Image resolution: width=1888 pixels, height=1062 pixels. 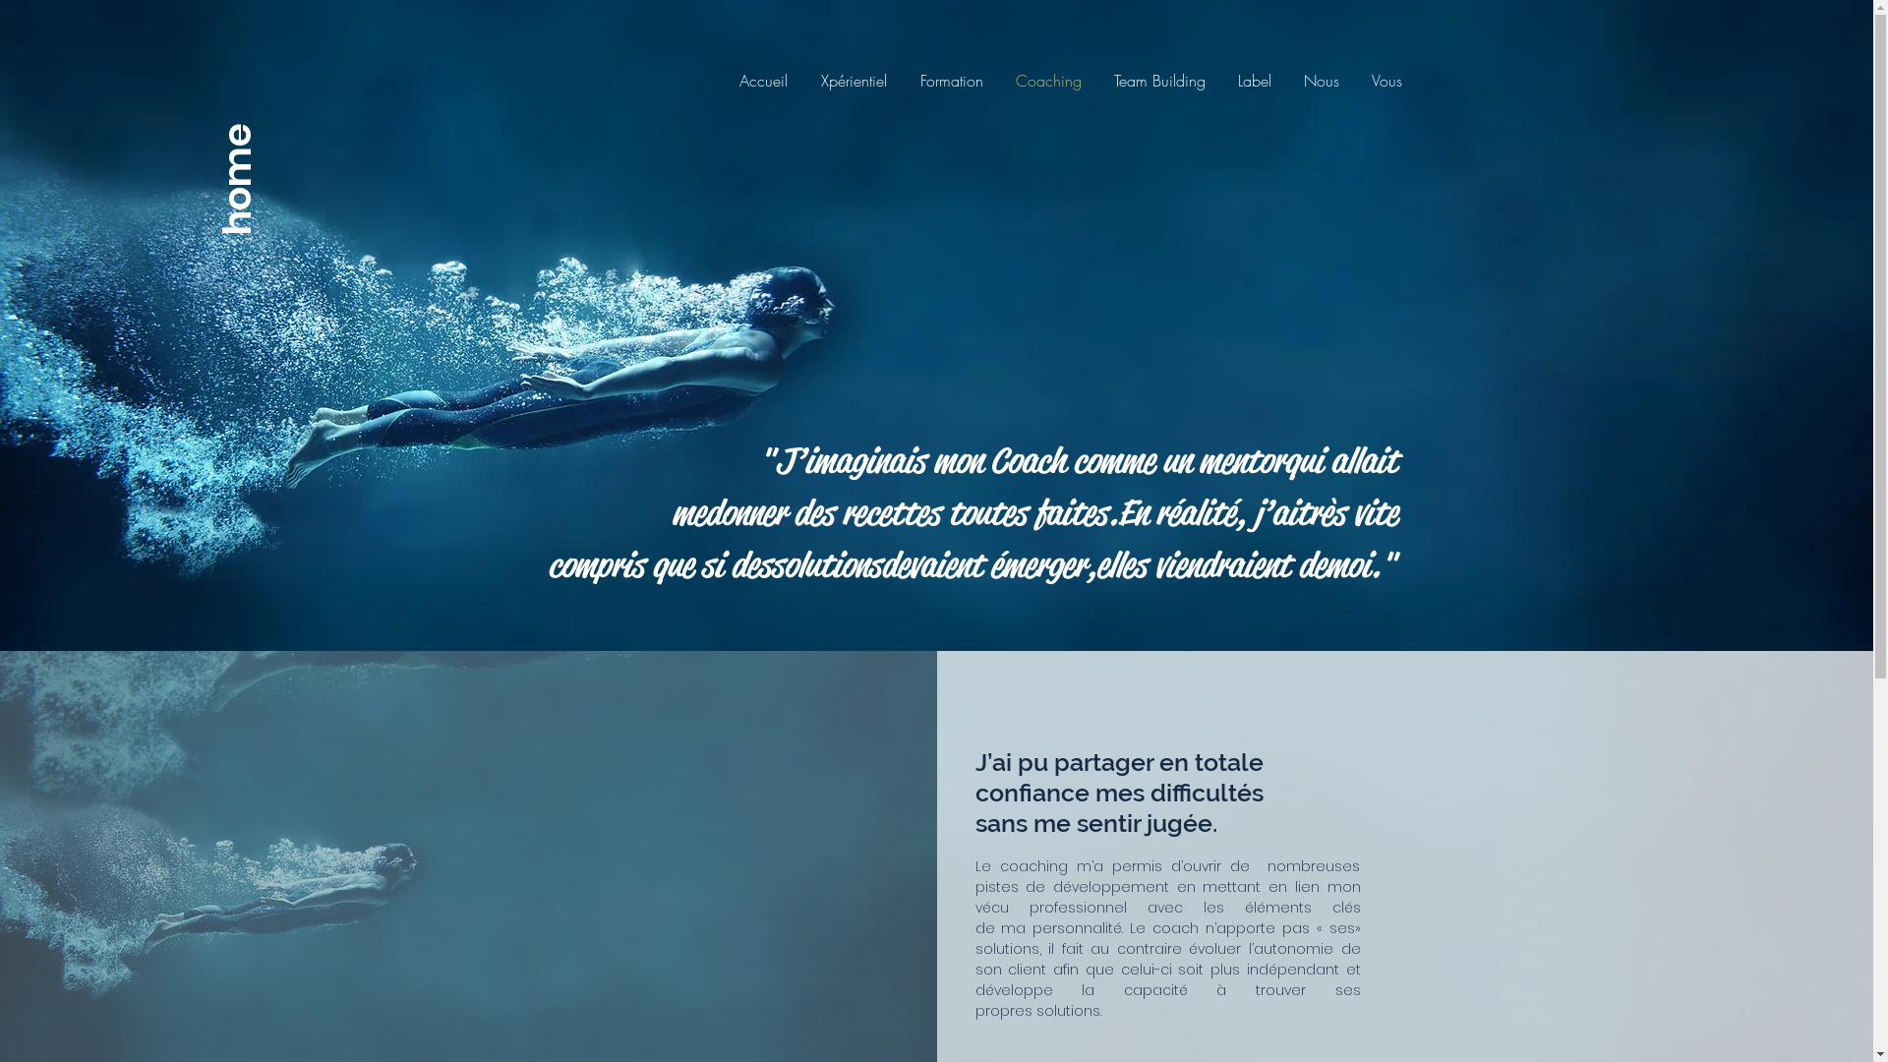 I want to click on Accueil, so click(x=763, y=81).